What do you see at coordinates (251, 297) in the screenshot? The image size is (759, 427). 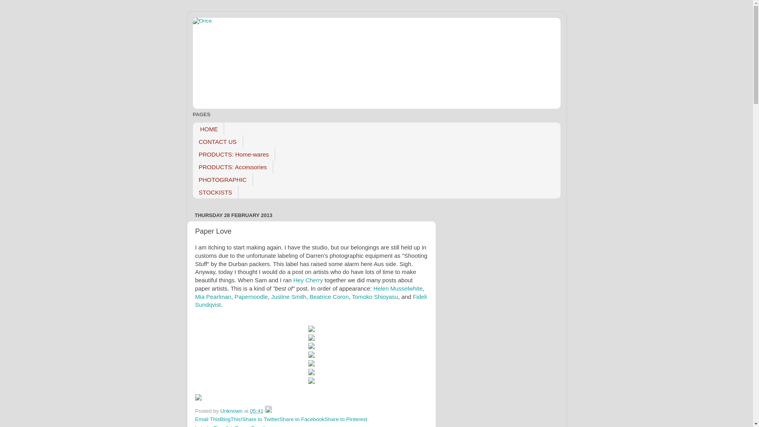 I see `Papernoodle` at bounding box center [251, 297].